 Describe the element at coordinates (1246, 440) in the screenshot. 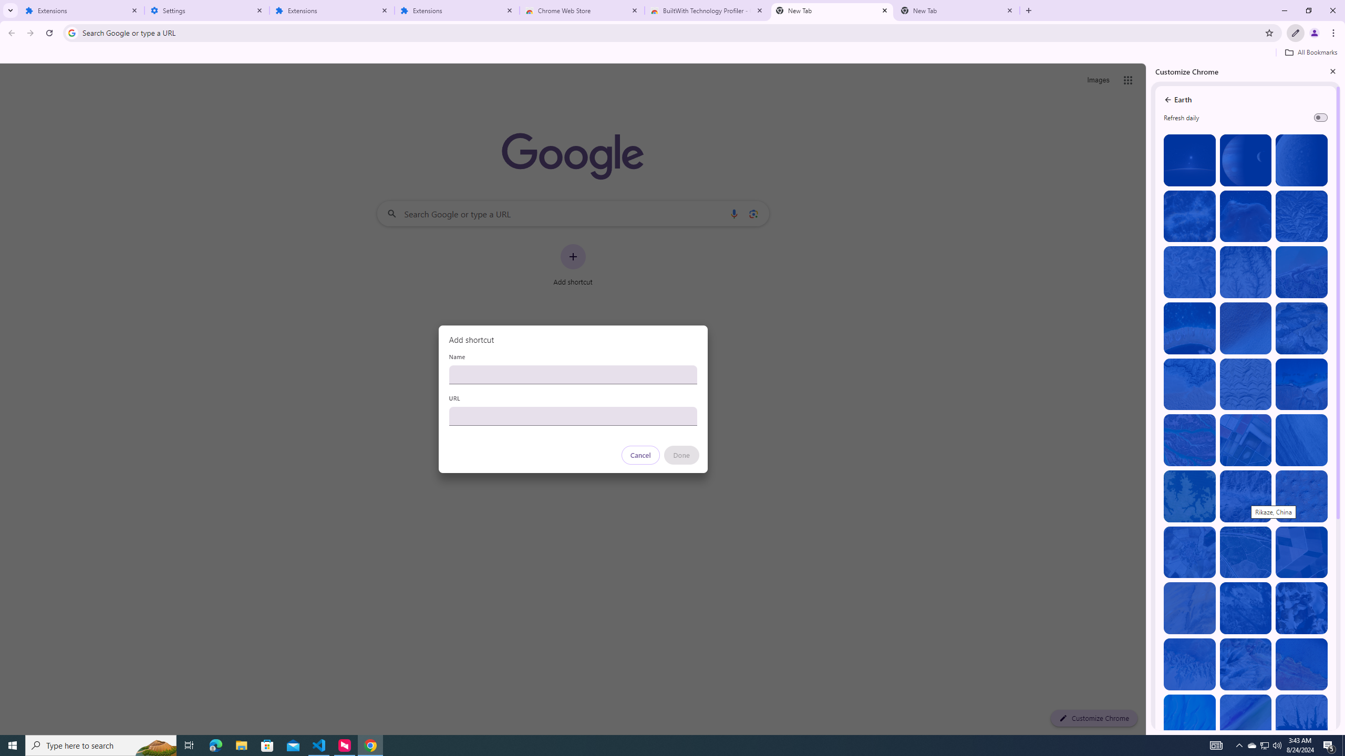

I see `Aigues-Mortes, France` at that location.